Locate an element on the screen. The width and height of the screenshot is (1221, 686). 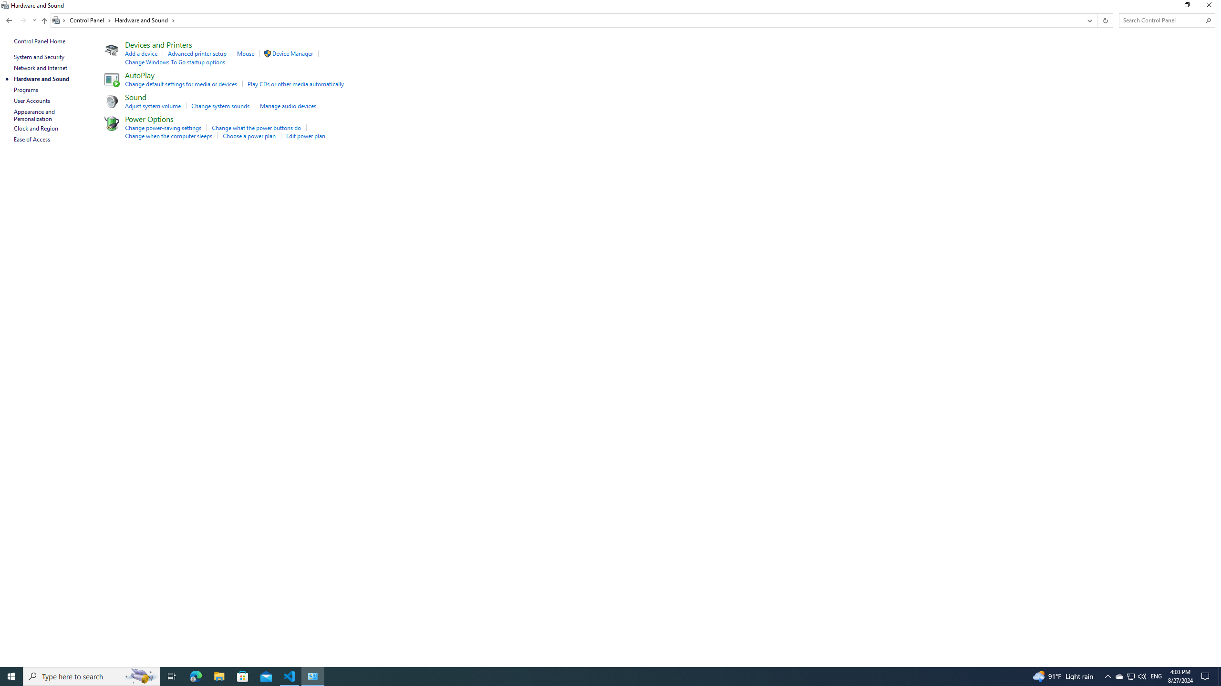
Restore is located at coordinates (1187, 7).